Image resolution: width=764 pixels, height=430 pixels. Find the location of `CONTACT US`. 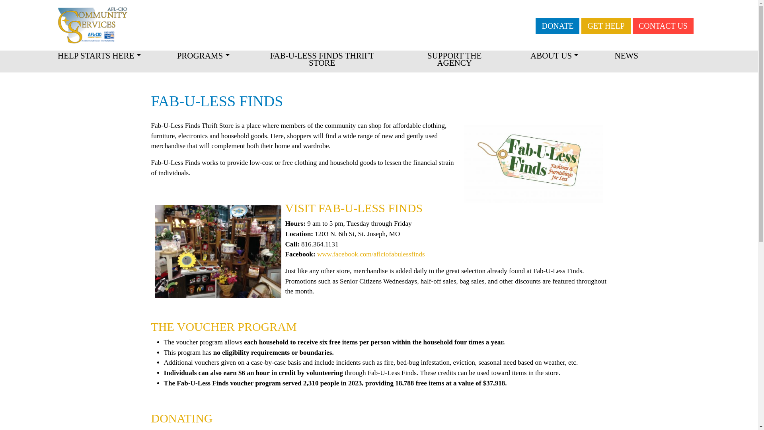

CONTACT US is located at coordinates (663, 26).